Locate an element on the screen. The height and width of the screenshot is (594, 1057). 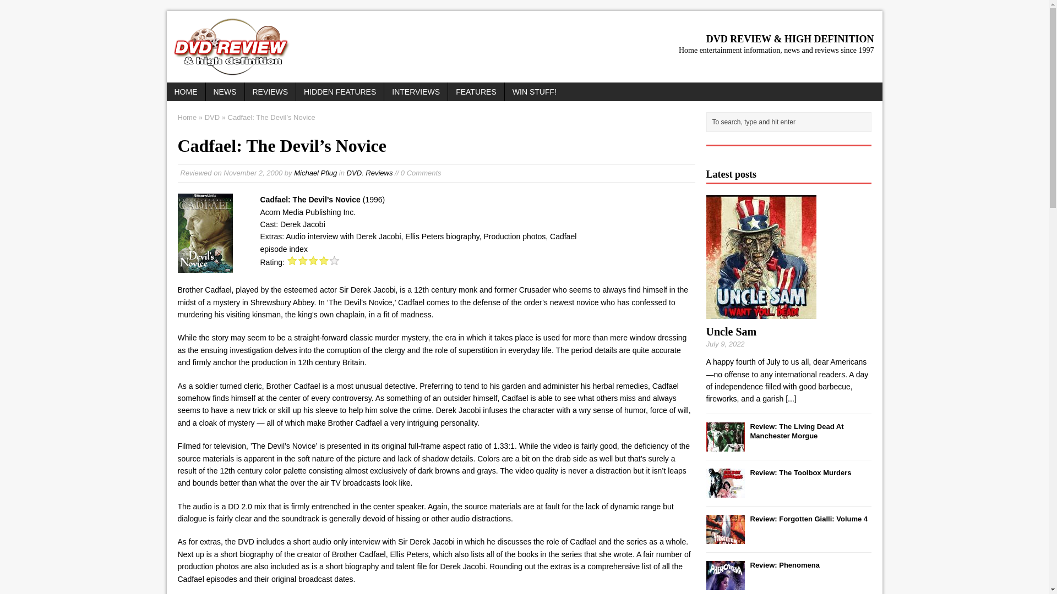
Home is located at coordinates (187, 118).